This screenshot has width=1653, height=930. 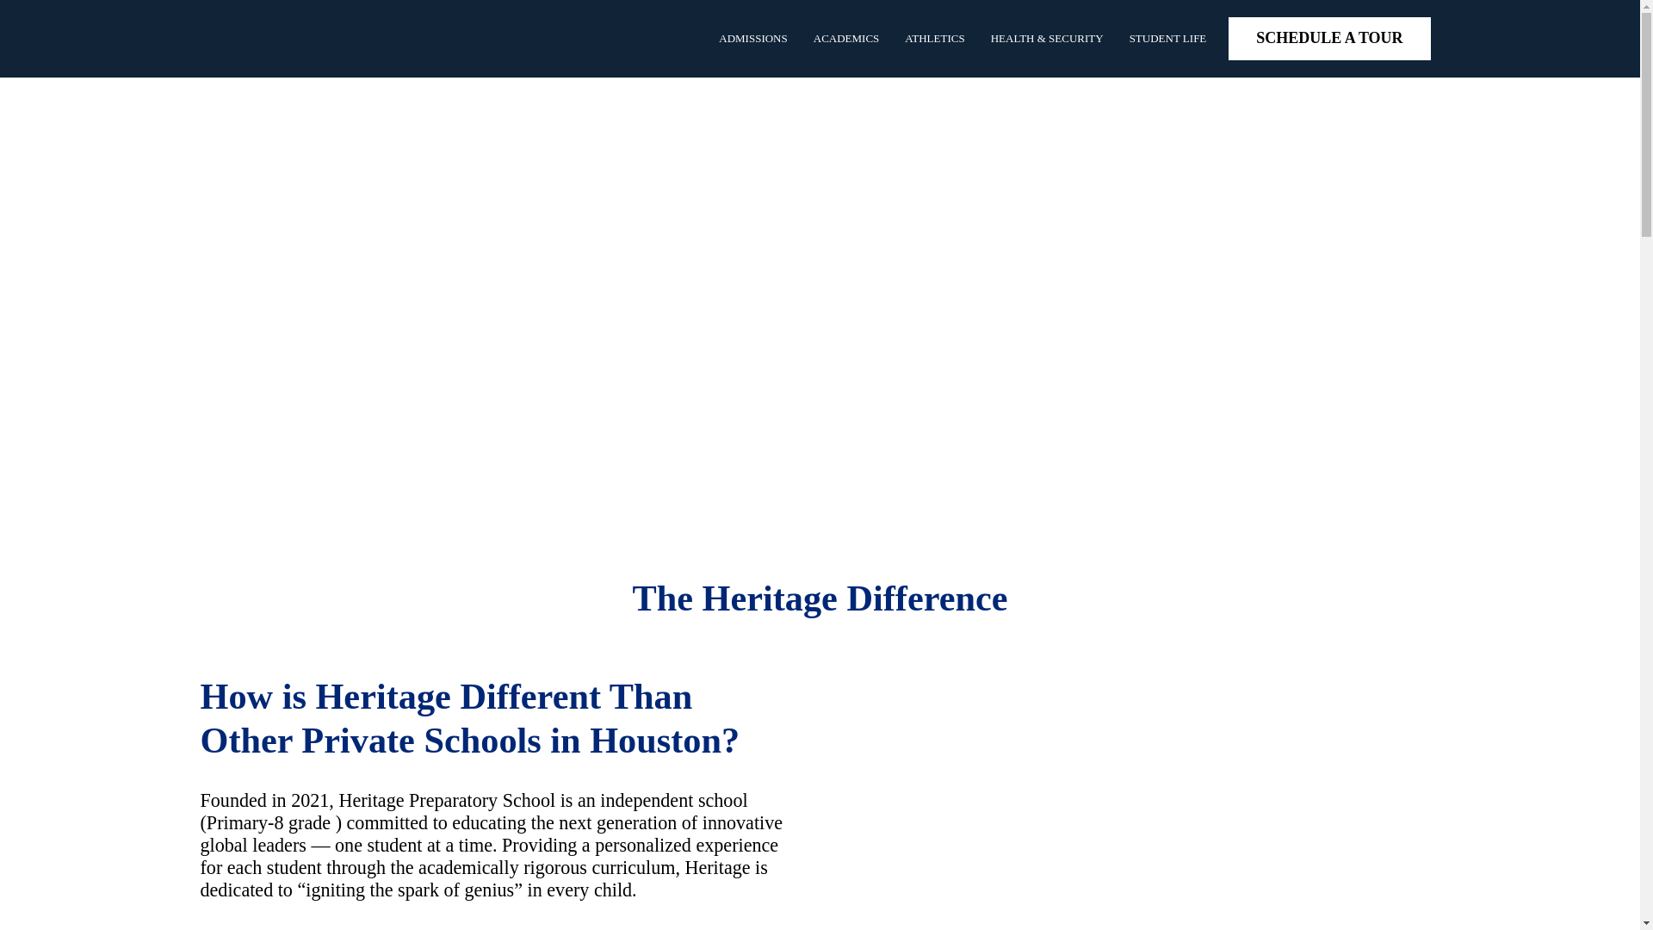 What do you see at coordinates (752, 38) in the screenshot?
I see `ADMISSIONS` at bounding box center [752, 38].